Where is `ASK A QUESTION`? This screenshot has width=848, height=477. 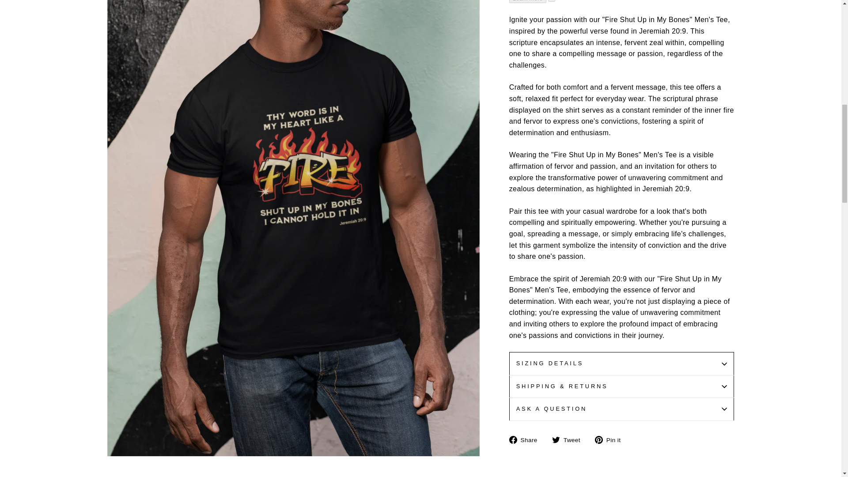
ASK A QUESTION is located at coordinates (622, 409).